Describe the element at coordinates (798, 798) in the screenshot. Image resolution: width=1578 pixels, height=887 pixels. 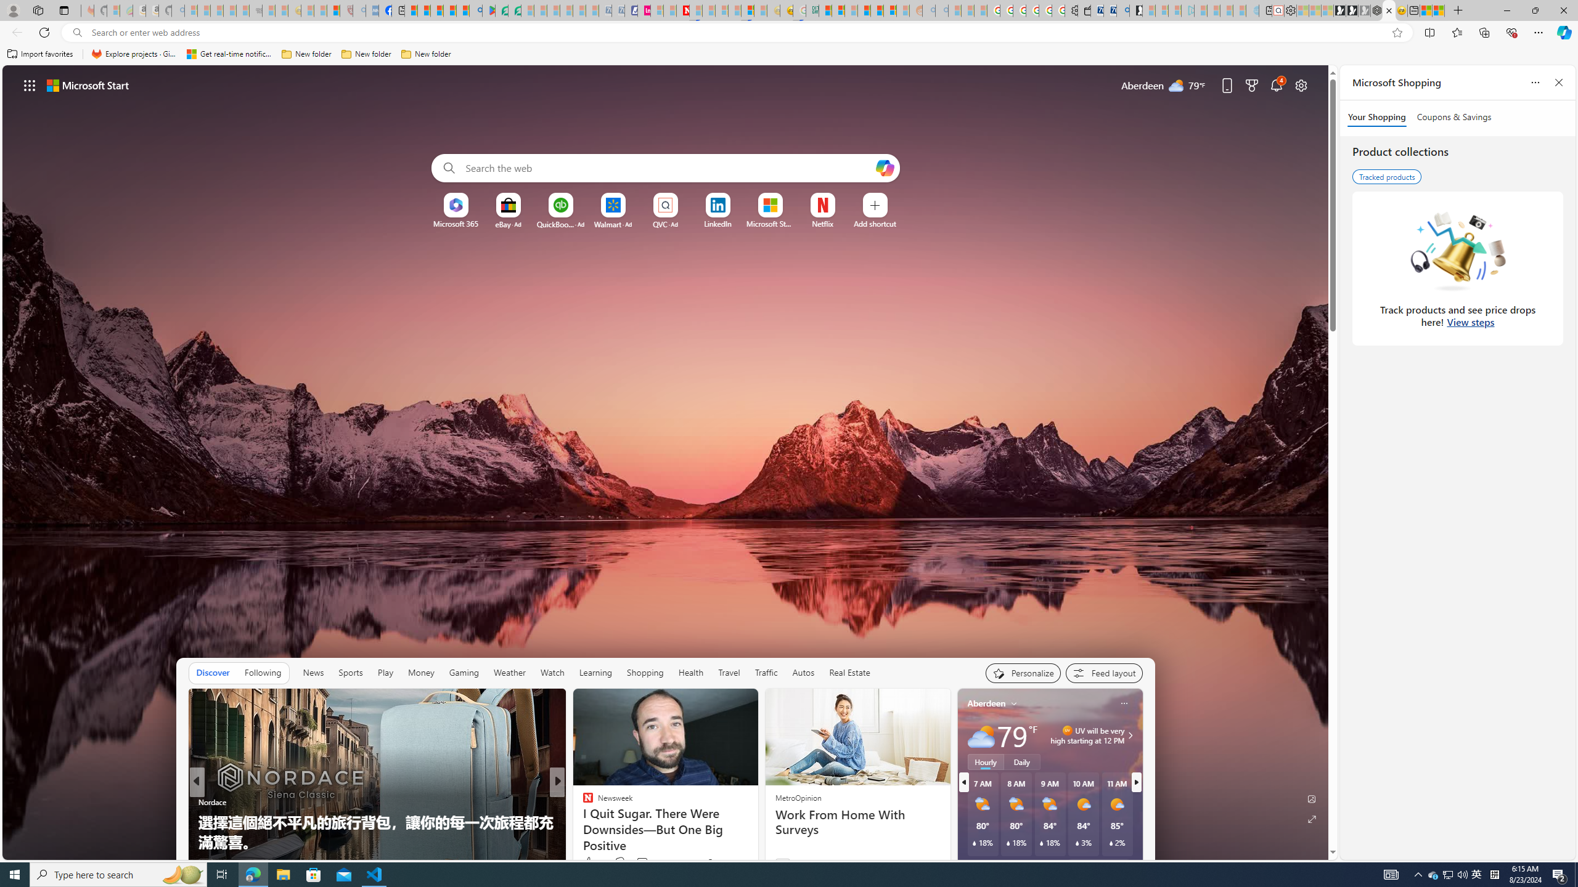
I see `MetroOpinion` at that location.